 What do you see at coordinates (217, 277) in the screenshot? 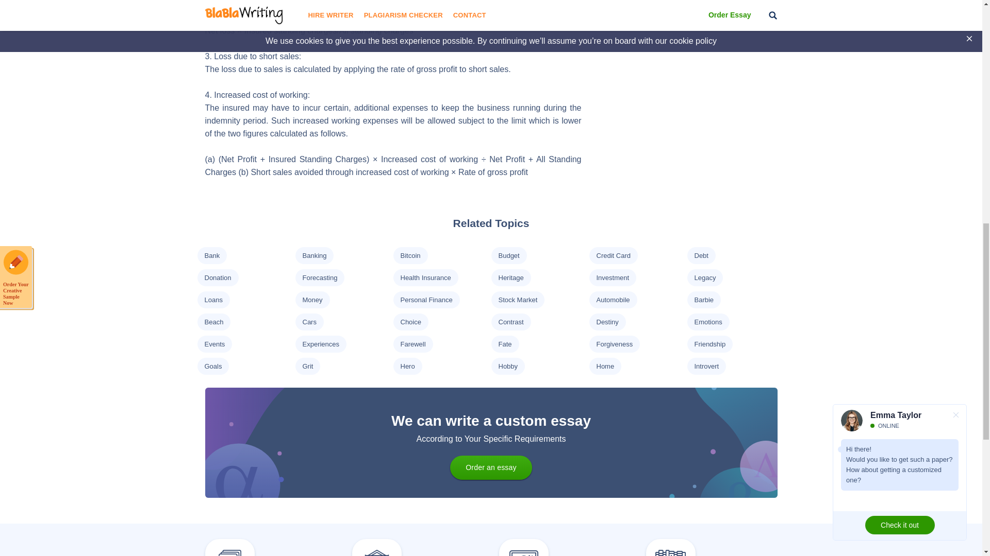
I see `Donation` at bounding box center [217, 277].